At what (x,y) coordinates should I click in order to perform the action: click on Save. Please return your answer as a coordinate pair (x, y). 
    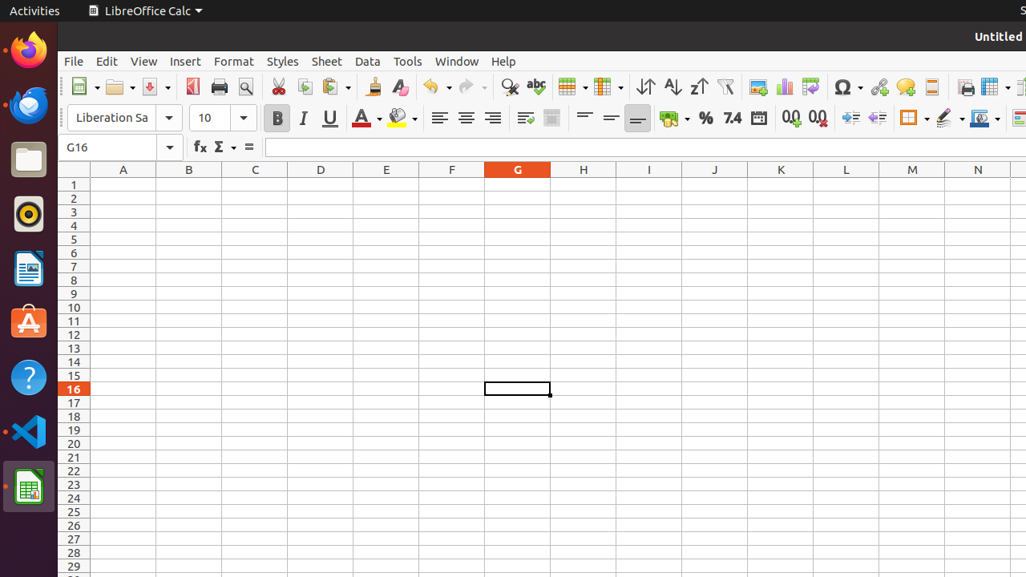
    Looking at the image, I should click on (156, 87).